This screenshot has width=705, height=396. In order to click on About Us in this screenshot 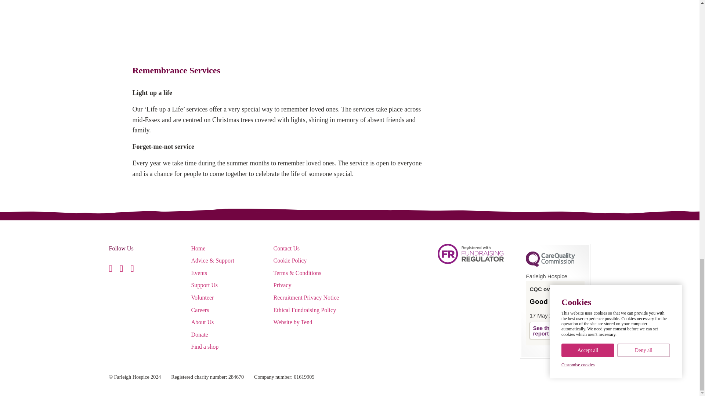, I will do `click(202, 322)`.